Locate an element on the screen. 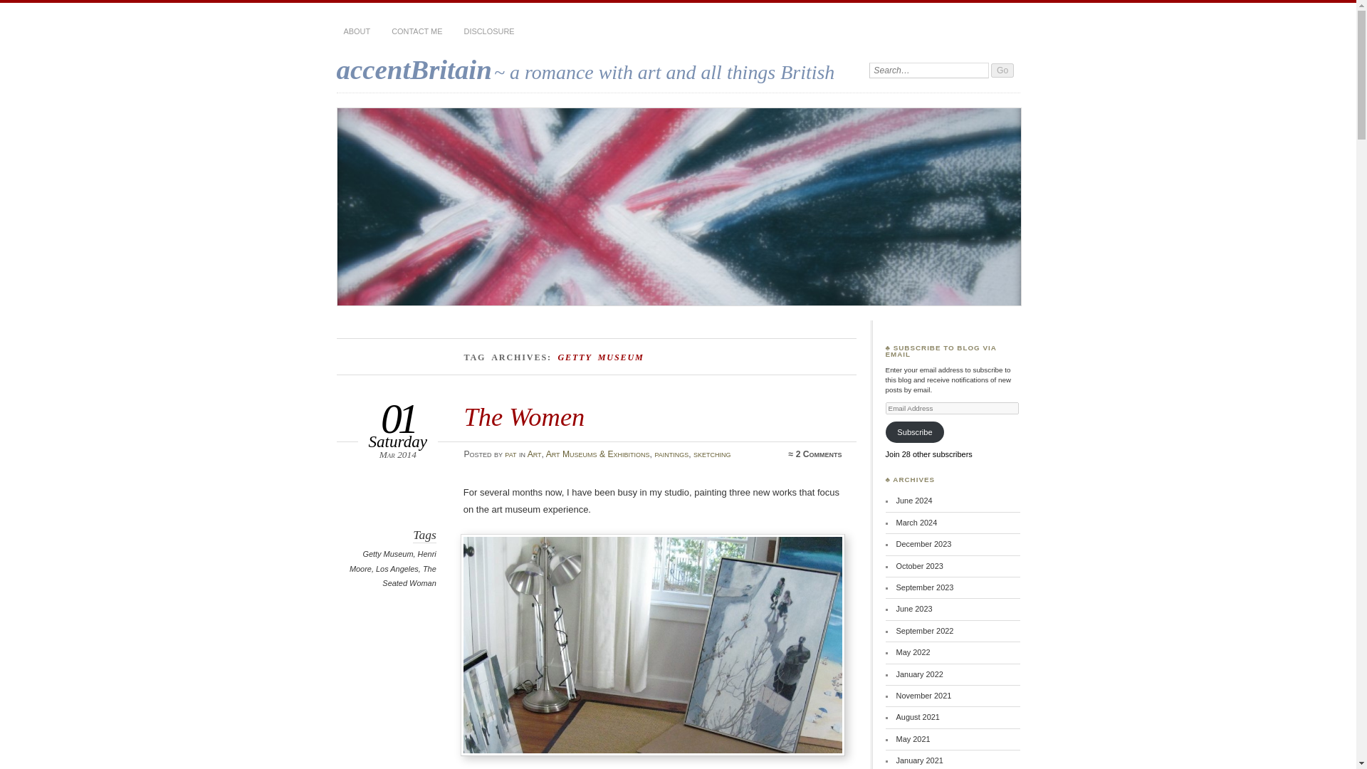 Image resolution: width=1367 pixels, height=769 pixels. March 2024 is located at coordinates (917, 522).